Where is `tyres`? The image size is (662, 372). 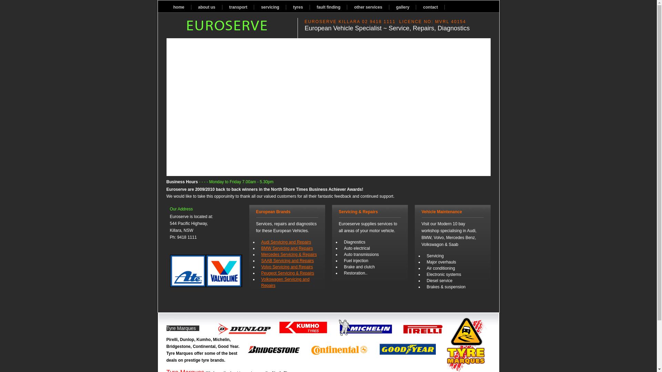 tyres is located at coordinates (298, 7).